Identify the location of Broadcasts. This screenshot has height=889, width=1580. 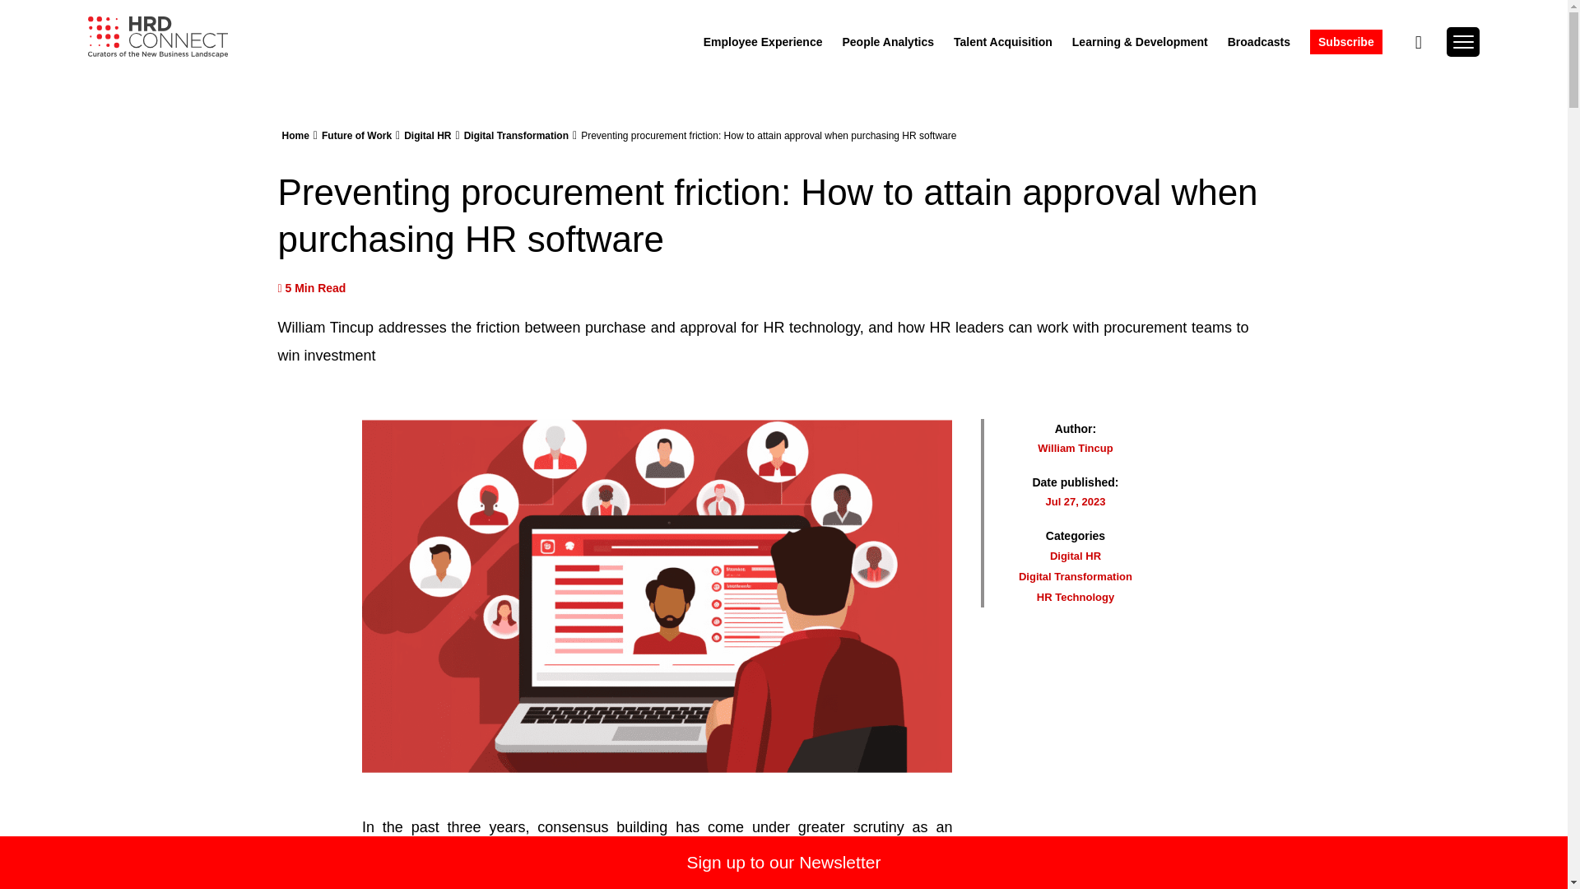
(1259, 41).